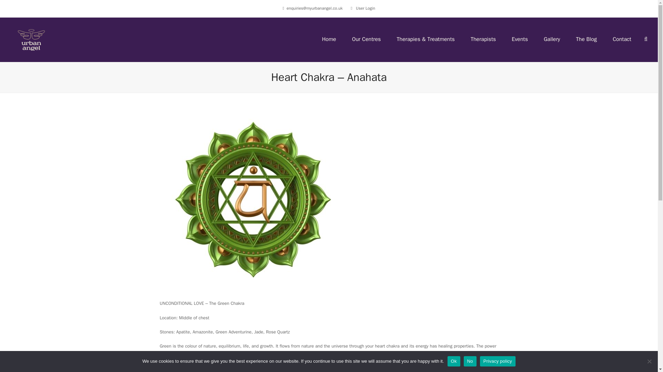 Image resolution: width=663 pixels, height=372 pixels. What do you see at coordinates (586, 39) in the screenshot?
I see `The Blog` at bounding box center [586, 39].